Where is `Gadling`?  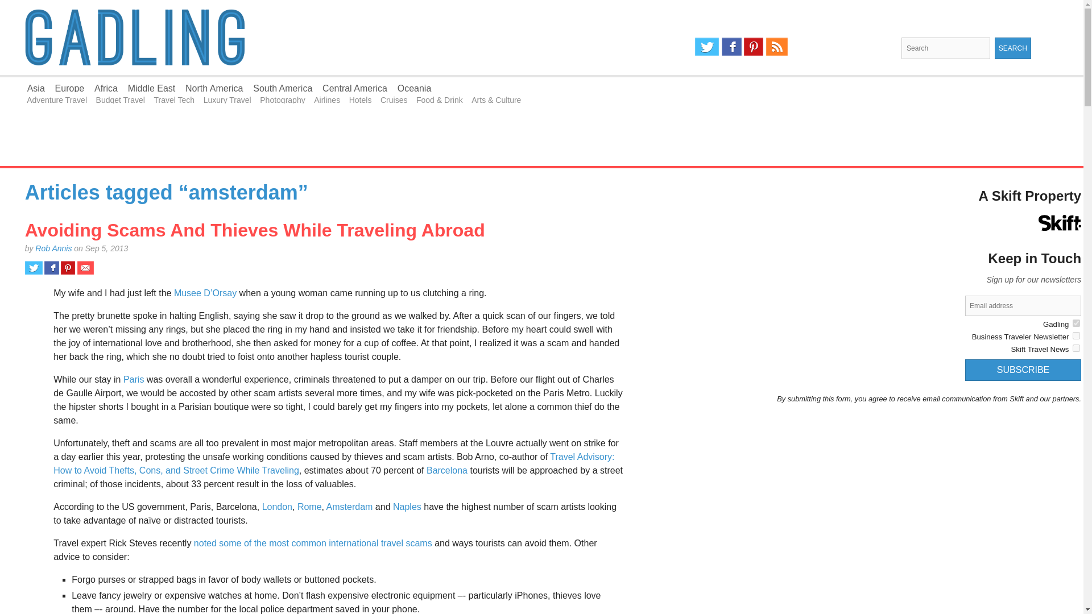
Gadling is located at coordinates (271, 38).